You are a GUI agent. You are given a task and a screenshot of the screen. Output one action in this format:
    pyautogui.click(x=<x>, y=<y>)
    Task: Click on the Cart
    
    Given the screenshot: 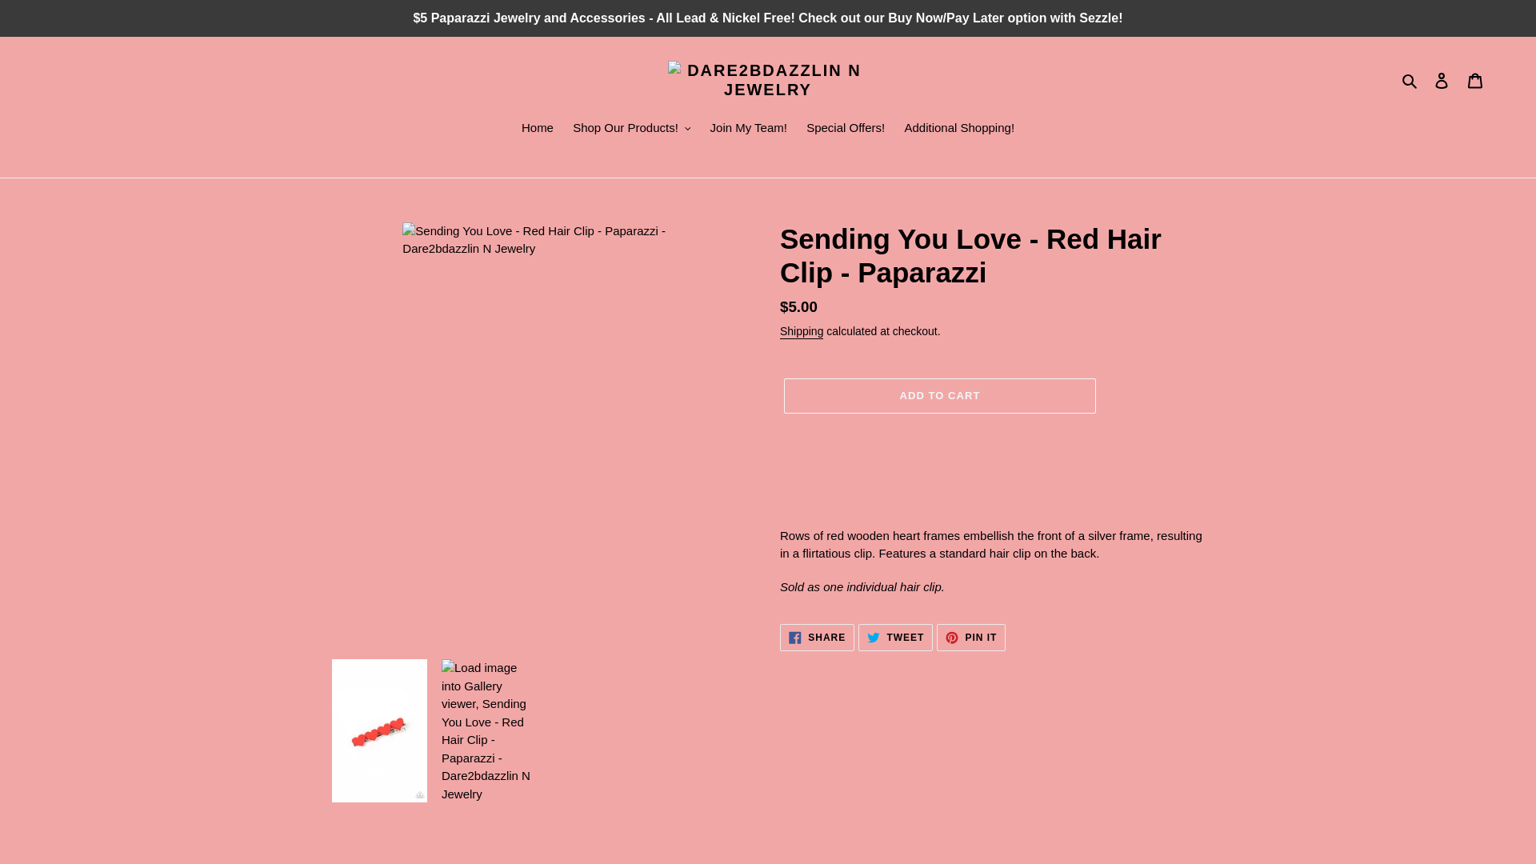 What is the action you would take?
    pyautogui.click(x=1474, y=80)
    